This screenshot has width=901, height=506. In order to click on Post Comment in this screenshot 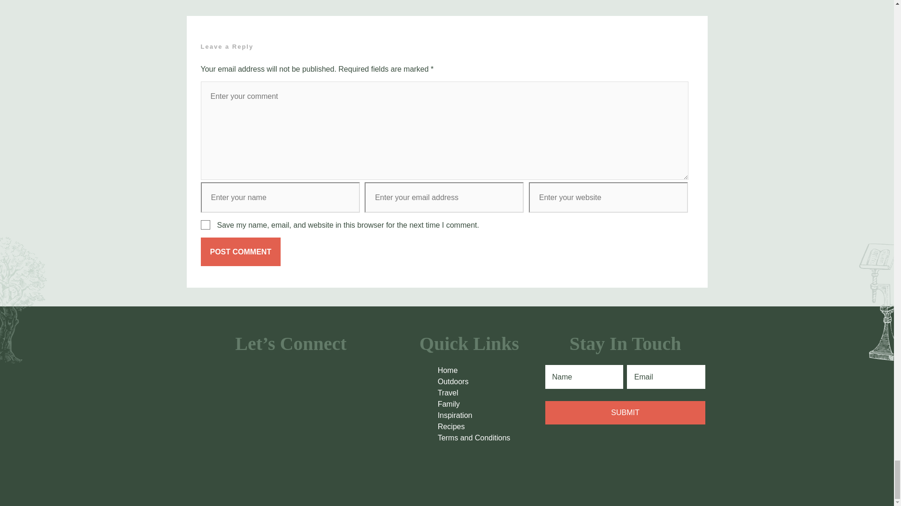, I will do `click(241, 252)`.